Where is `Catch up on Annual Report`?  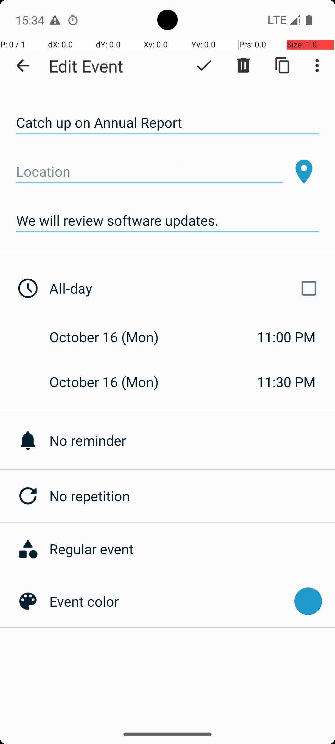 Catch up on Annual Report is located at coordinates (167, 123).